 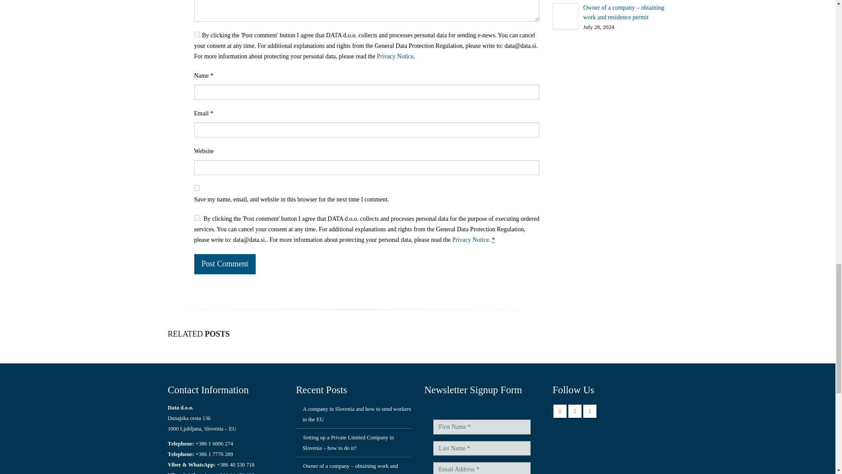 What do you see at coordinates (575, 411) in the screenshot?
I see `Twitter` at bounding box center [575, 411].